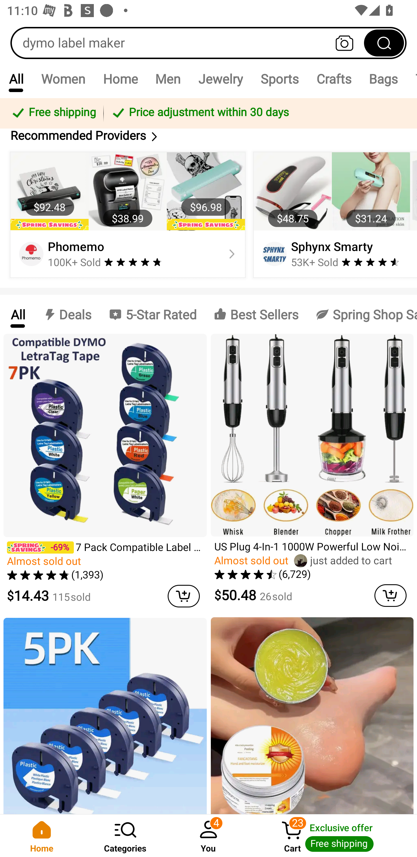  What do you see at coordinates (258, 113) in the screenshot?
I see `Price adjustment within 30 days` at bounding box center [258, 113].